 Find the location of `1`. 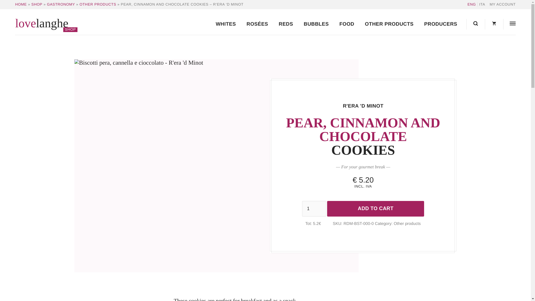

1 is located at coordinates (314, 208).